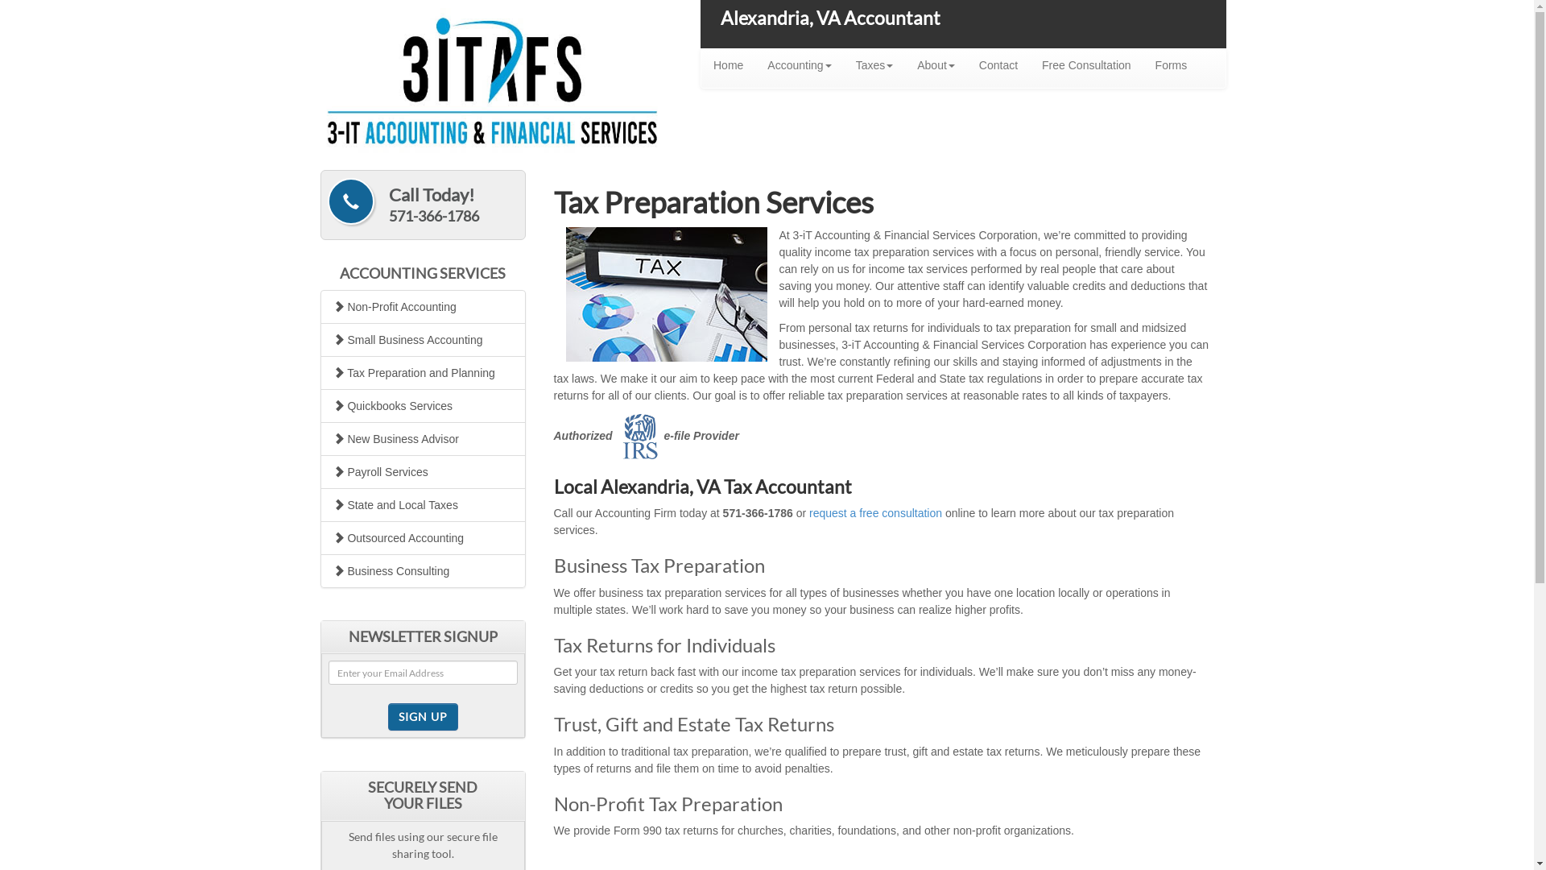 The image size is (1546, 870). I want to click on Contact, so click(998, 65).